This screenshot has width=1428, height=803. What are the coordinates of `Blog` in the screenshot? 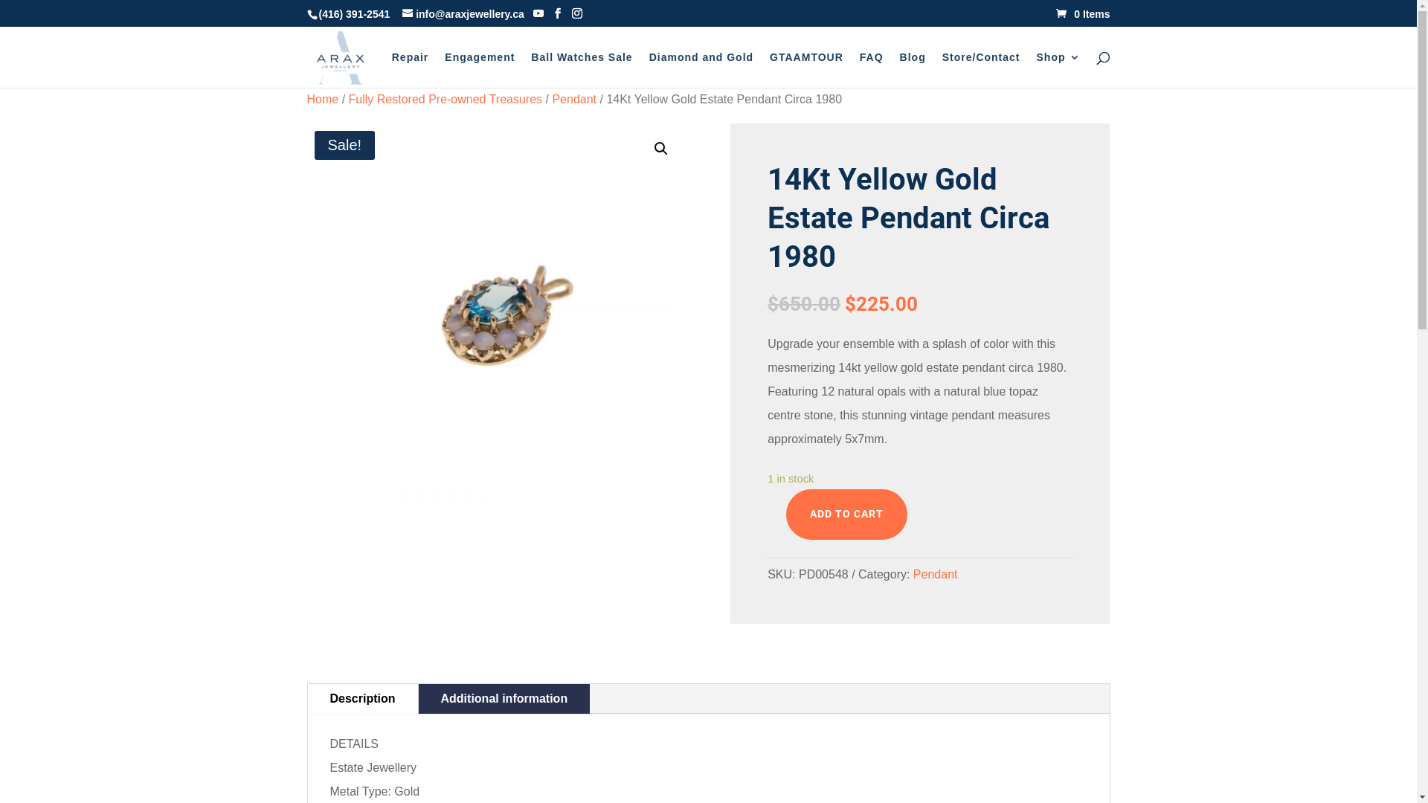 It's located at (913, 70).